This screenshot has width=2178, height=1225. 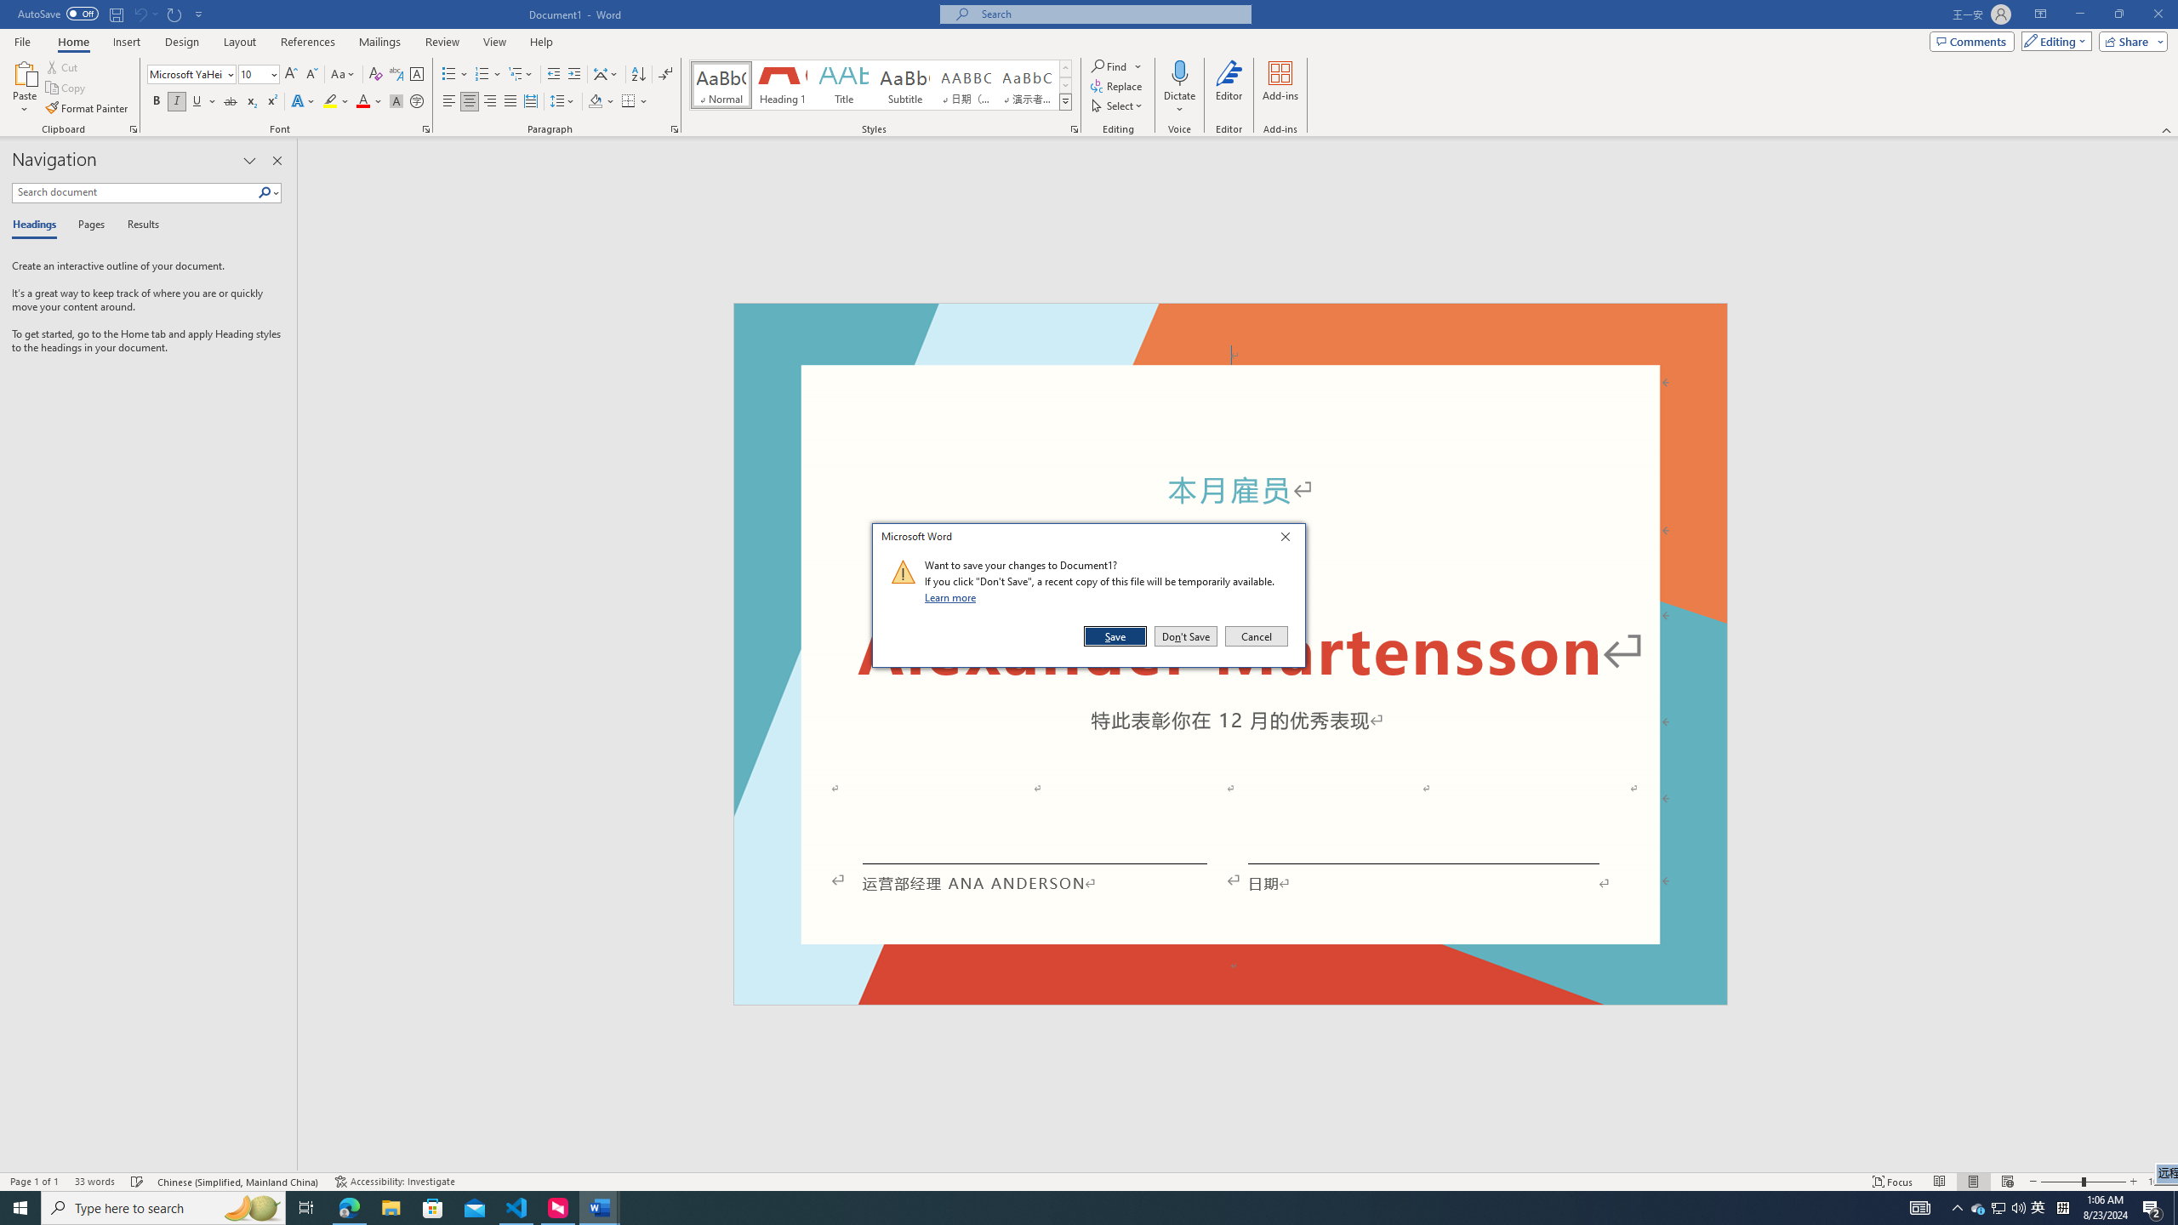 I want to click on Sort..., so click(x=638, y=75).